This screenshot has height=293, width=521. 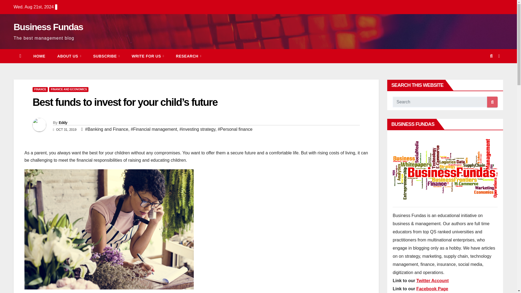 I want to click on RESEARCH, so click(x=188, y=56).